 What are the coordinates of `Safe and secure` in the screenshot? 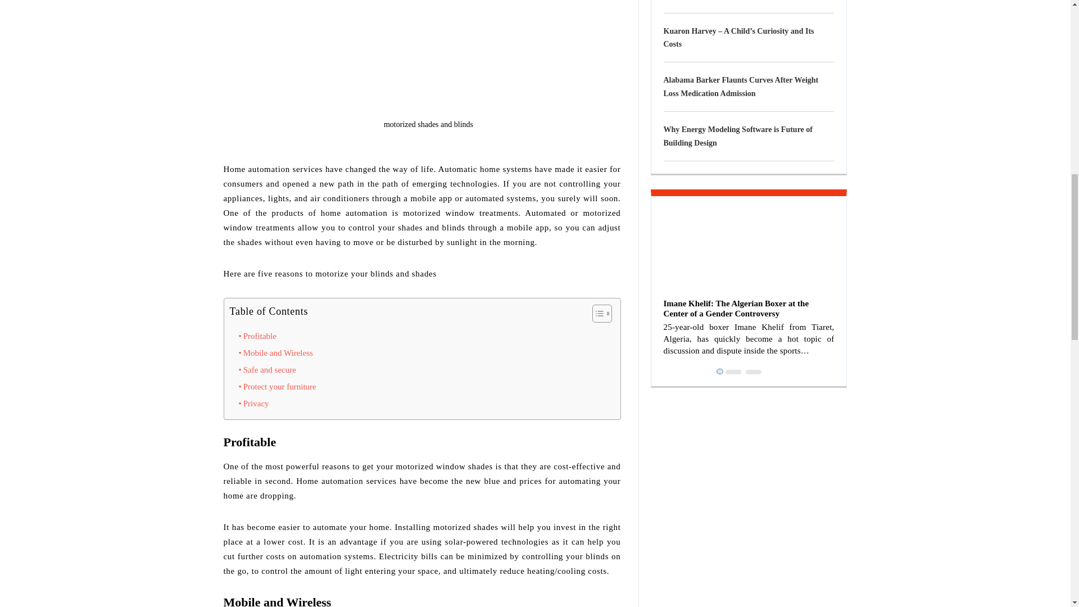 It's located at (267, 369).